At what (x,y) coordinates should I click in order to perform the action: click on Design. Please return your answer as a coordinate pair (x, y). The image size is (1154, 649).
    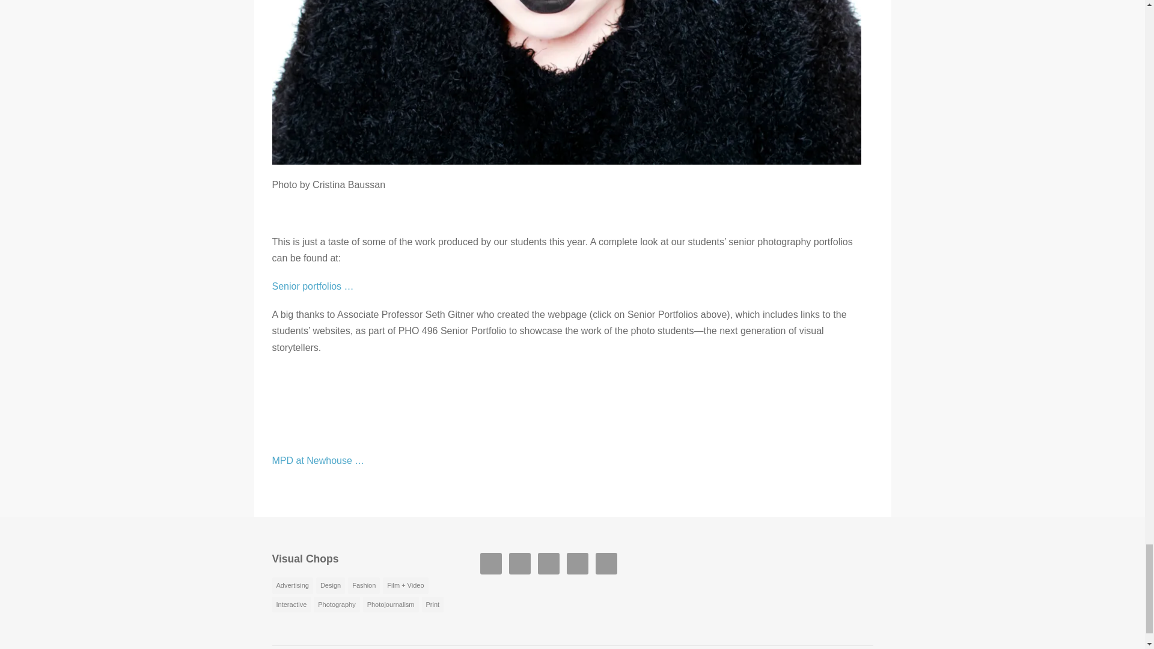
    Looking at the image, I should click on (331, 585).